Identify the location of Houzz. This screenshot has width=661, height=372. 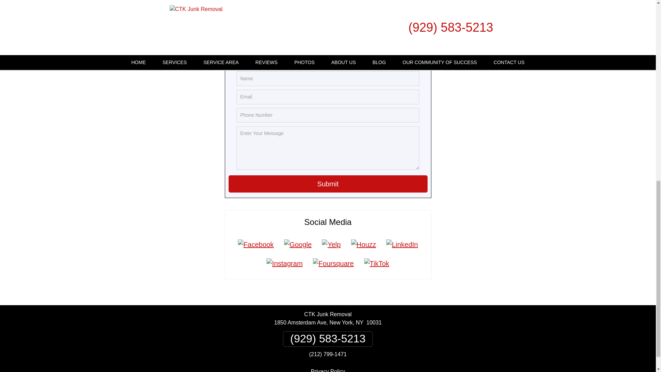
(364, 245).